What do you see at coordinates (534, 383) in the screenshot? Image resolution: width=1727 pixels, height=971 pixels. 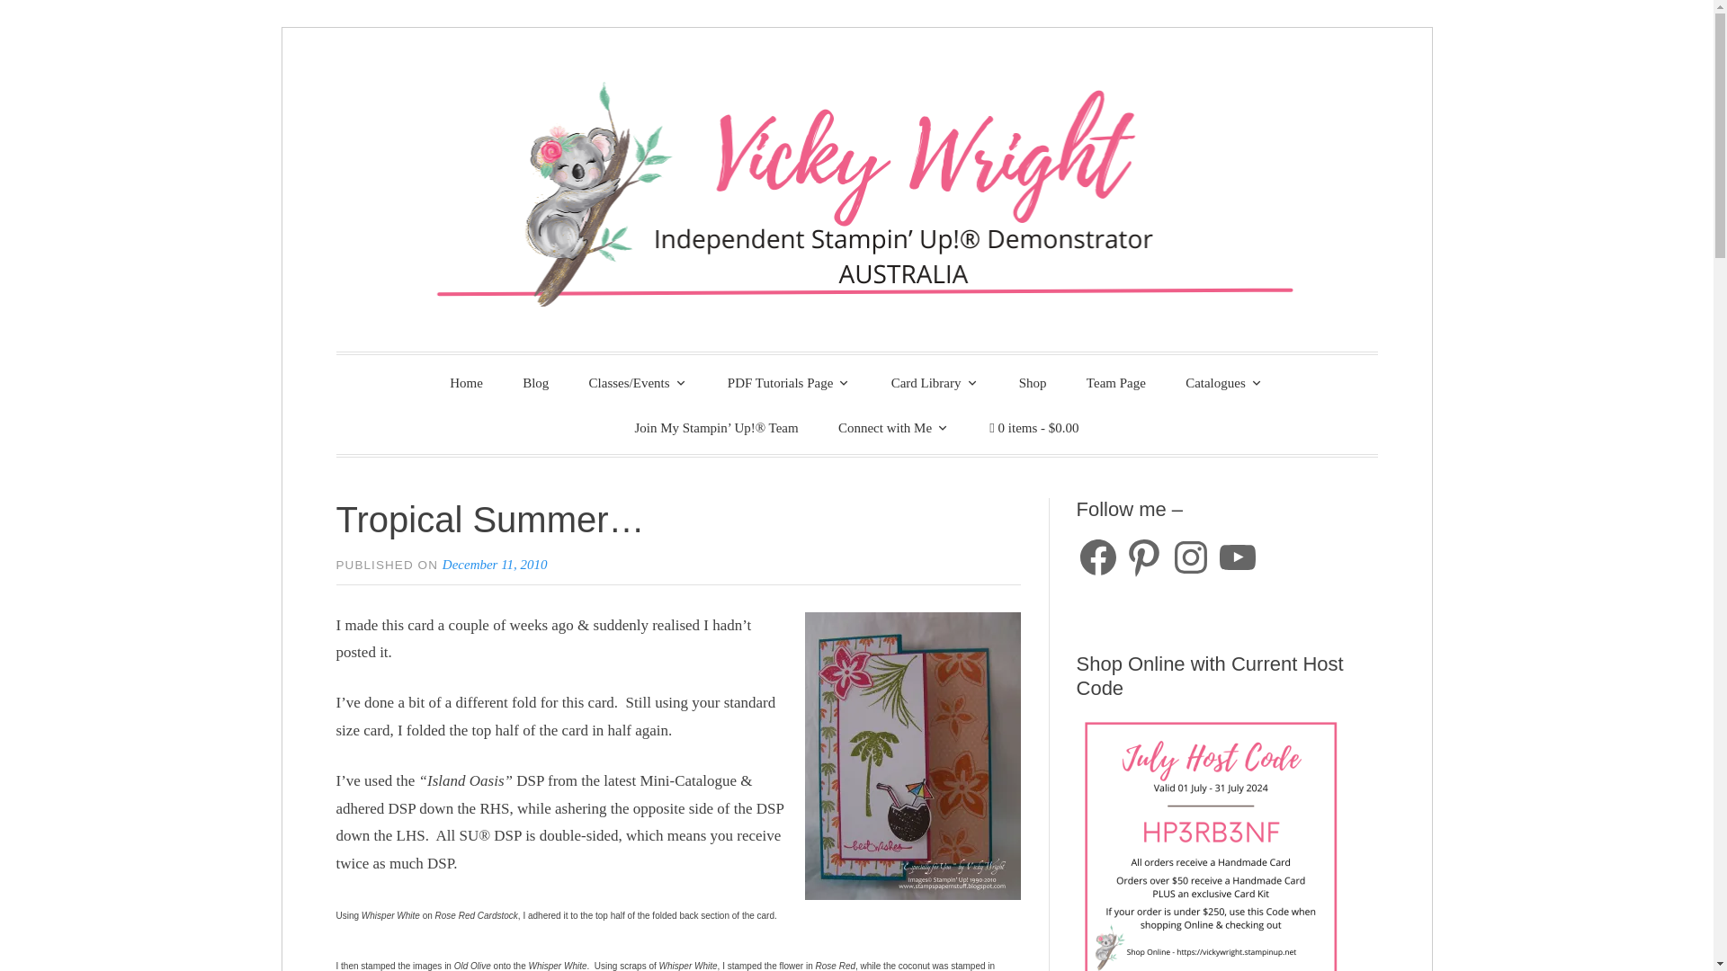 I see `Blog` at bounding box center [534, 383].